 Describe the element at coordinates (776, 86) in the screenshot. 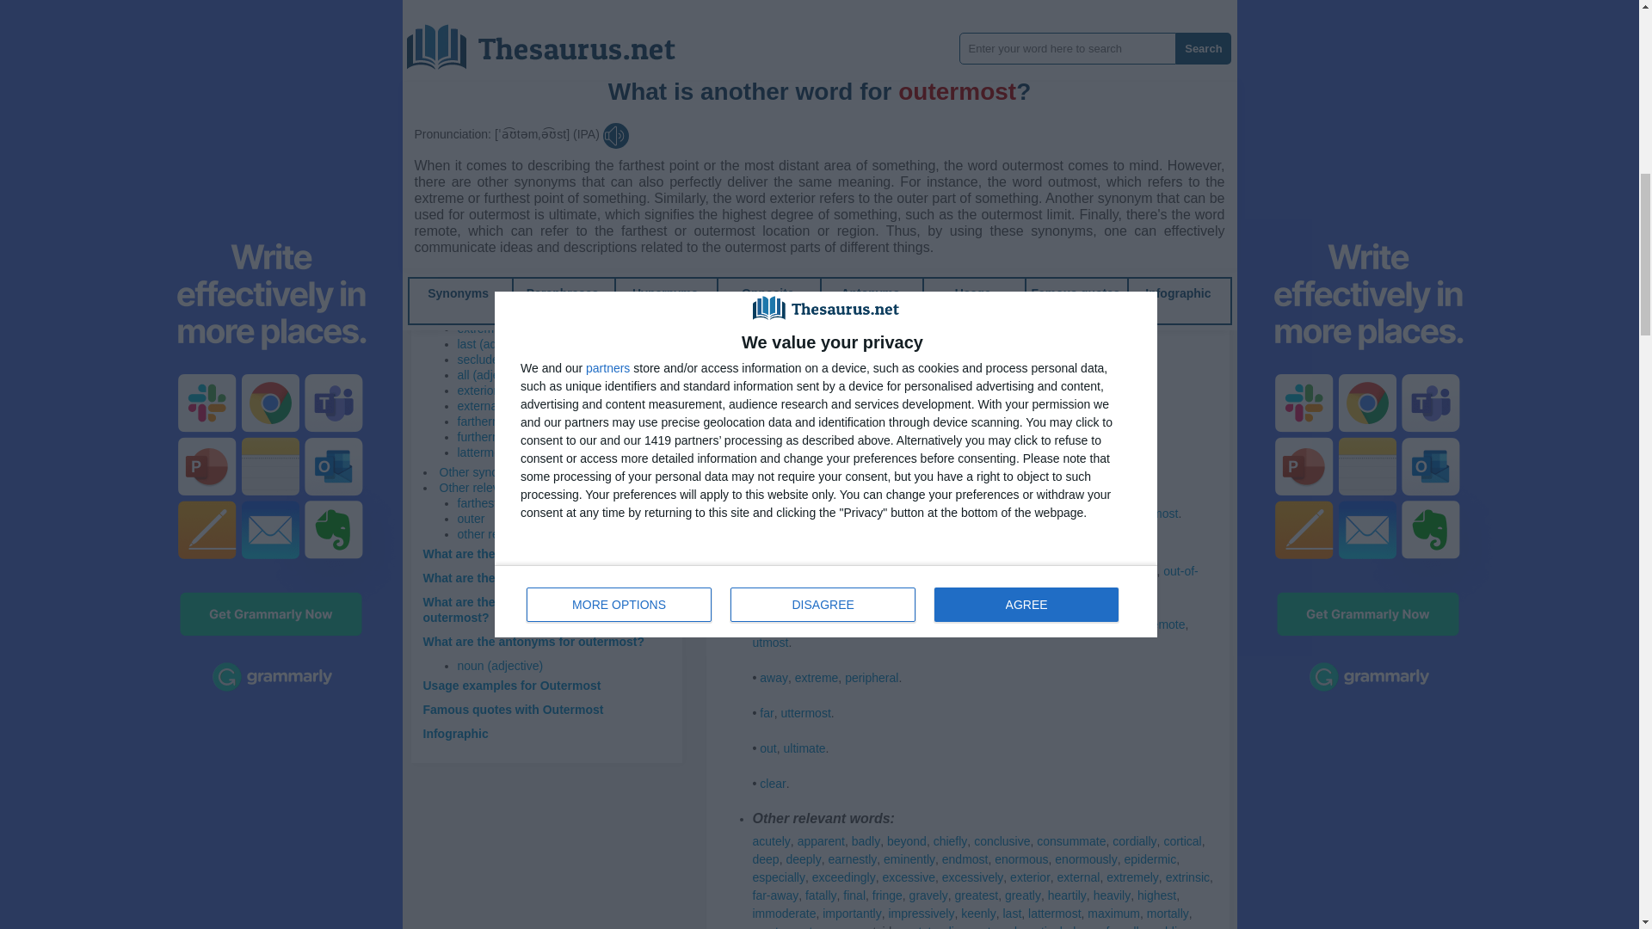

I see `Synonyms for Outermost` at that location.